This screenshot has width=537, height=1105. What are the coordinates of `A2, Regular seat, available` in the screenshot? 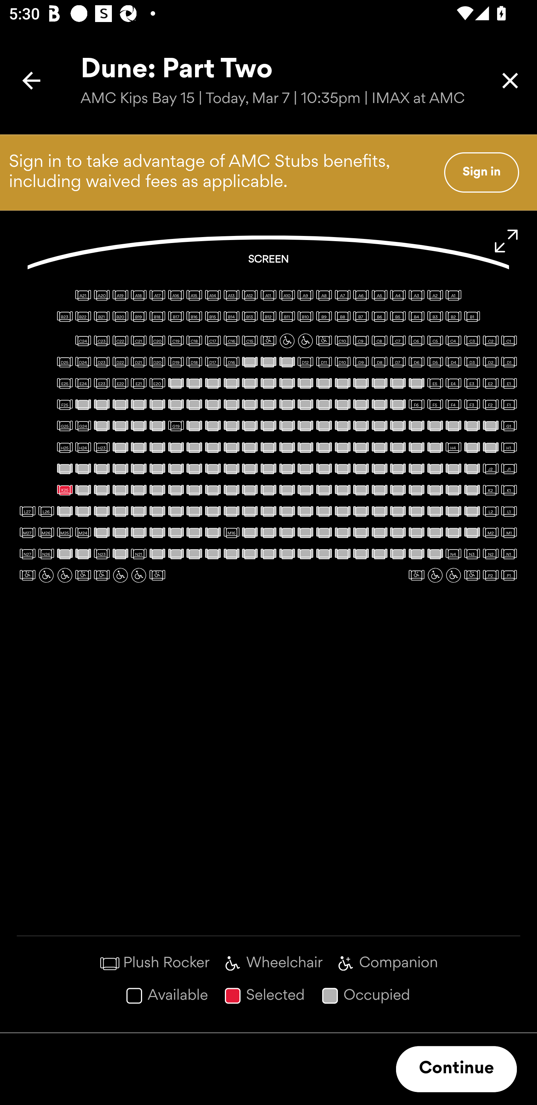 It's located at (435, 295).